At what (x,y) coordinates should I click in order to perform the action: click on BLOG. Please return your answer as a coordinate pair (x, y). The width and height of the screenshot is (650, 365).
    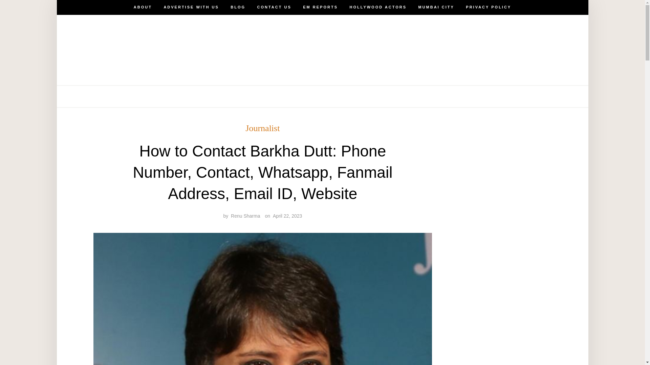
    Looking at the image, I should click on (238, 7).